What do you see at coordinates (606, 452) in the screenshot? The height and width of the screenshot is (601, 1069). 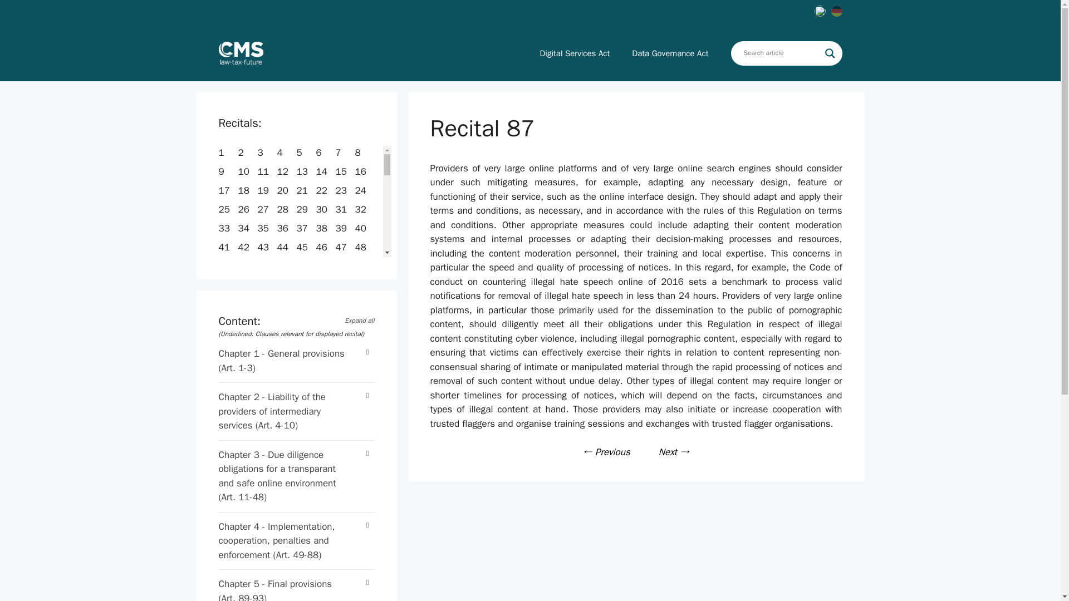 I see `Recital 86` at bounding box center [606, 452].